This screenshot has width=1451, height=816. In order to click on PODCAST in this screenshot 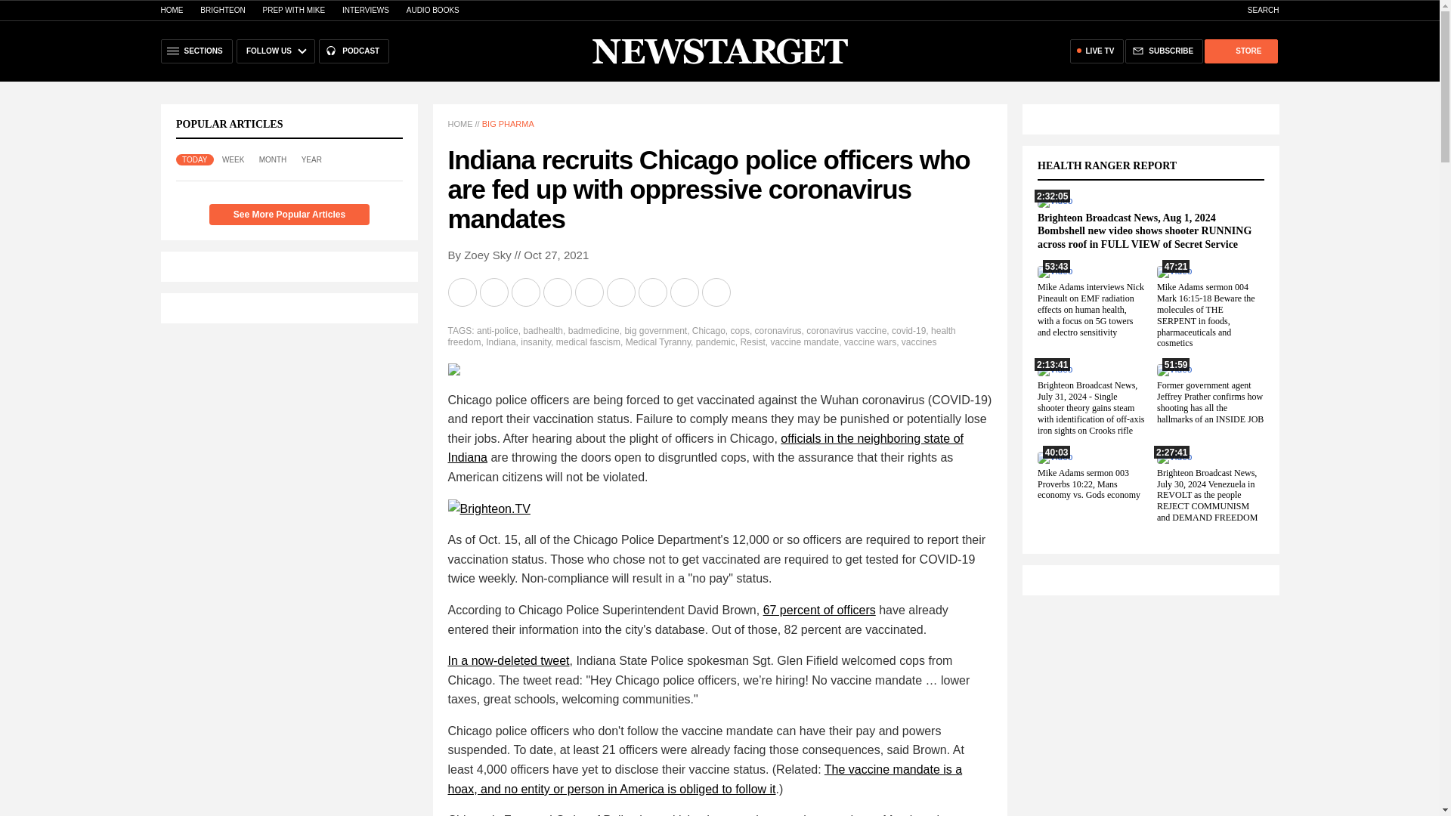, I will do `click(354, 51)`.